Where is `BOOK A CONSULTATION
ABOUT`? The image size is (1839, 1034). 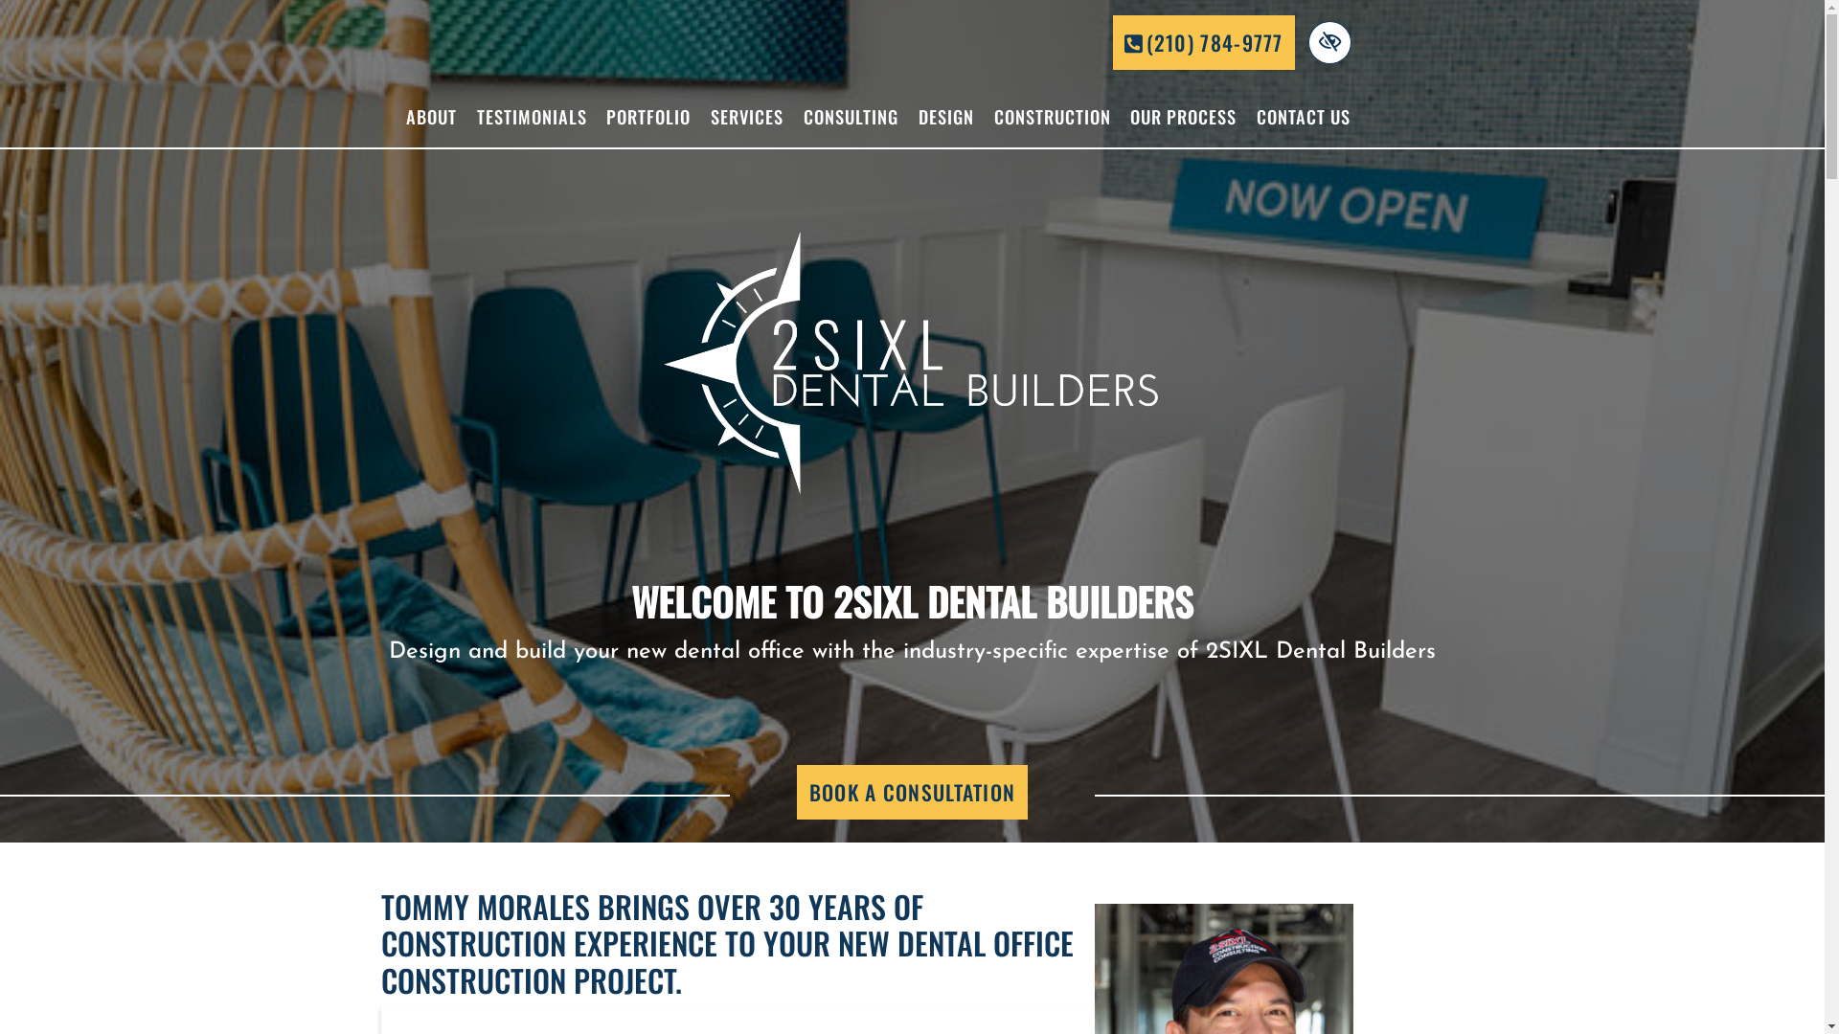
BOOK A CONSULTATION
ABOUT is located at coordinates (912, 793).